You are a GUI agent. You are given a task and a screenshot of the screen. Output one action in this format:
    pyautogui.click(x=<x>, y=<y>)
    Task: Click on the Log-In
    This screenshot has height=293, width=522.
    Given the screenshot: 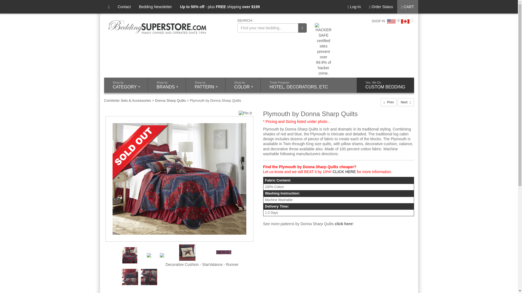 What is the action you would take?
    pyautogui.click(x=354, y=7)
    